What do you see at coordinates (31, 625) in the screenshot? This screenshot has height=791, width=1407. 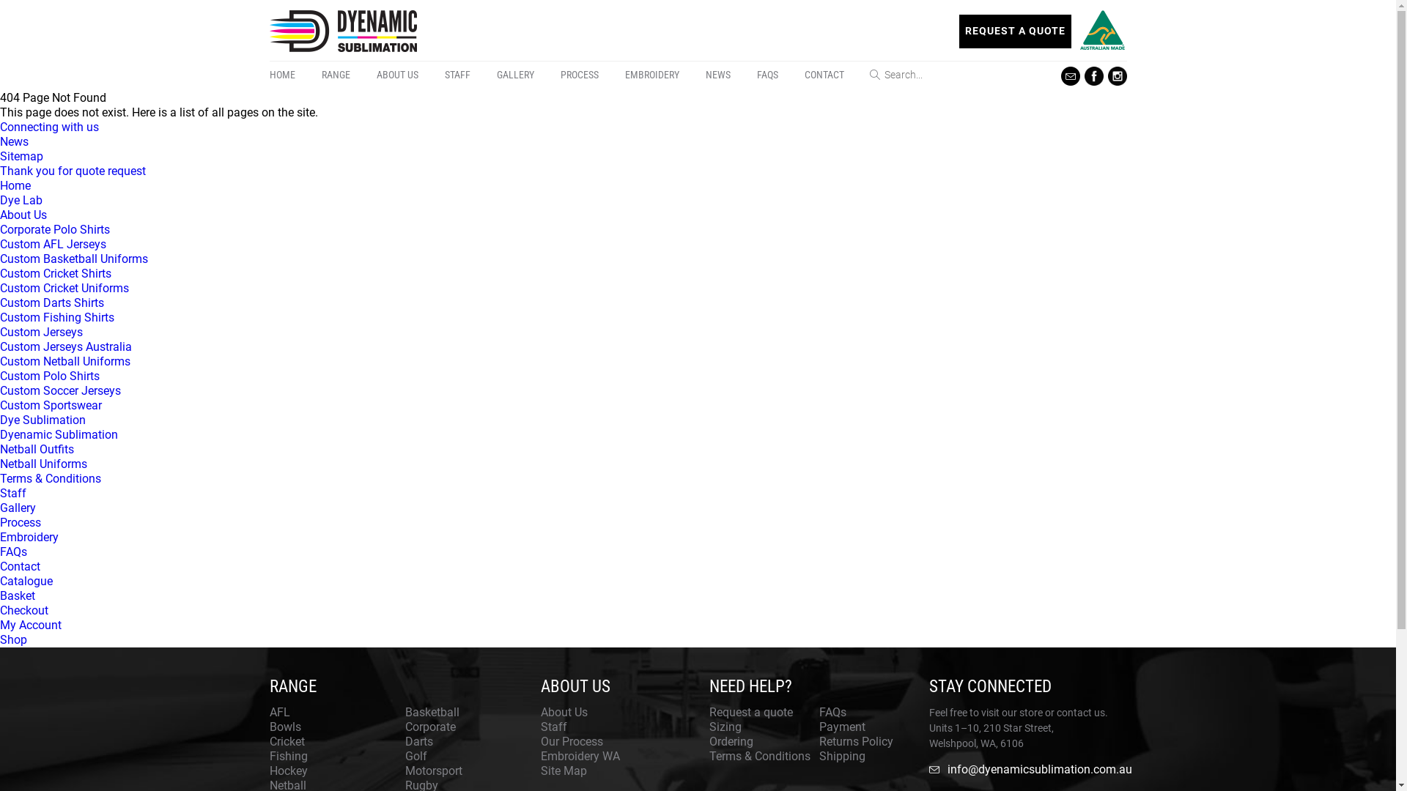 I see `My Account` at bounding box center [31, 625].